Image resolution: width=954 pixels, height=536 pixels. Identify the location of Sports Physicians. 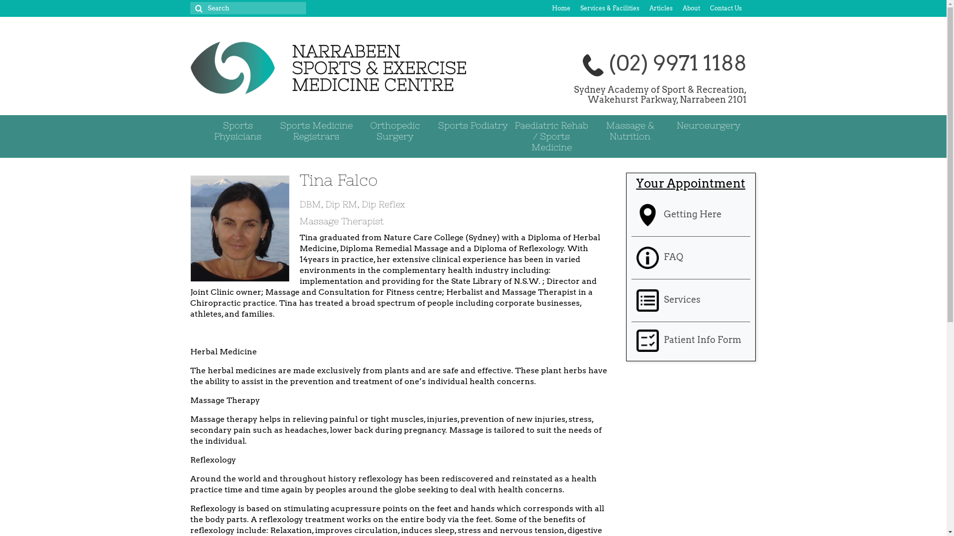
(238, 131).